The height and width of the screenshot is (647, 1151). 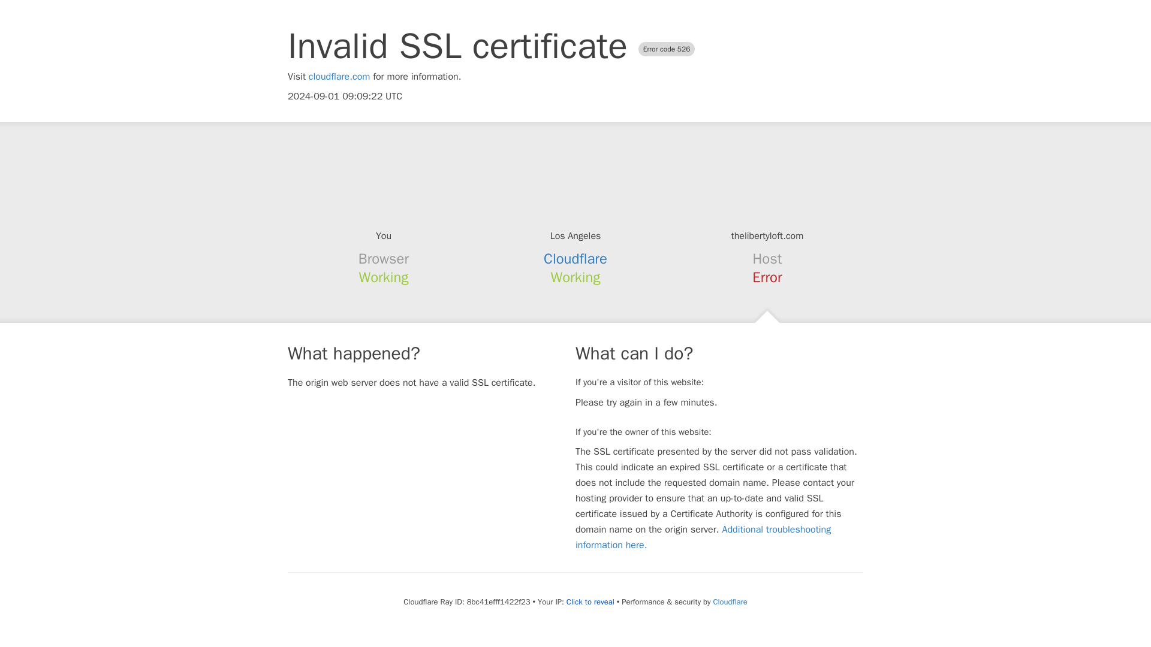 I want to click on Cloudflare, so click(x=730, y=601).